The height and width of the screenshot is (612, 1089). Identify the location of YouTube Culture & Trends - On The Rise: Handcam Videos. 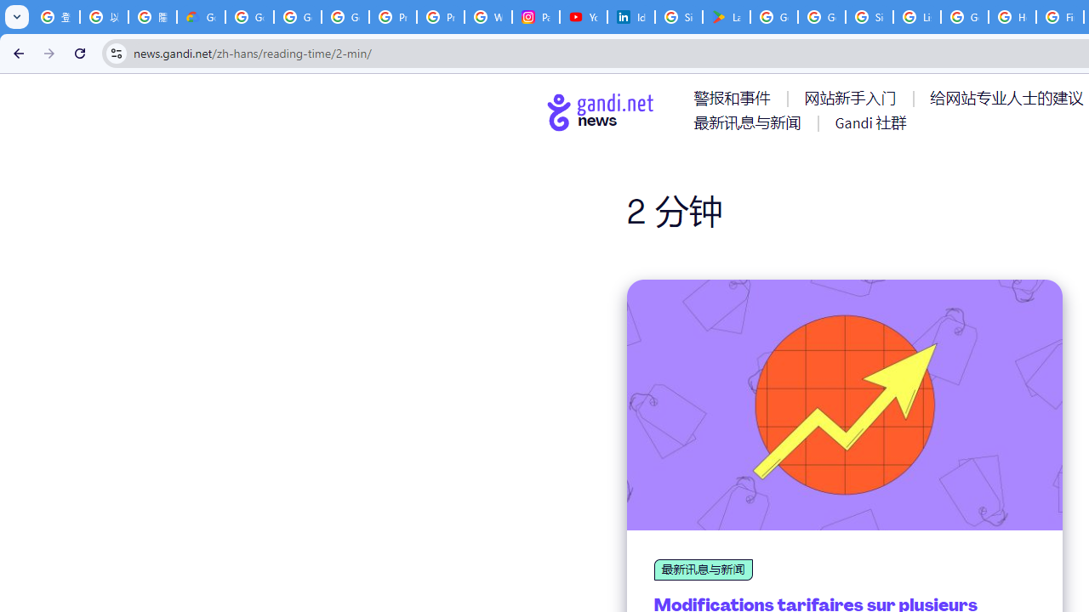
(584, 17).